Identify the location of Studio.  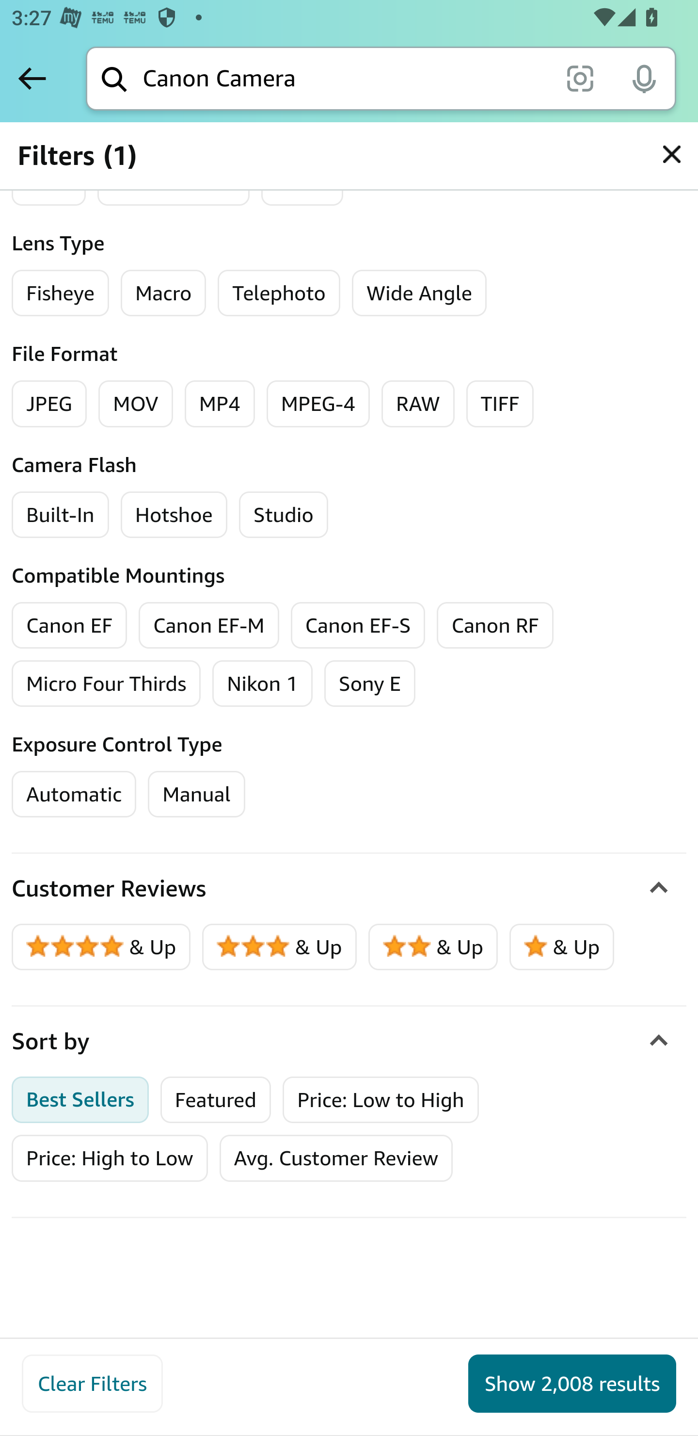
(284, 515).